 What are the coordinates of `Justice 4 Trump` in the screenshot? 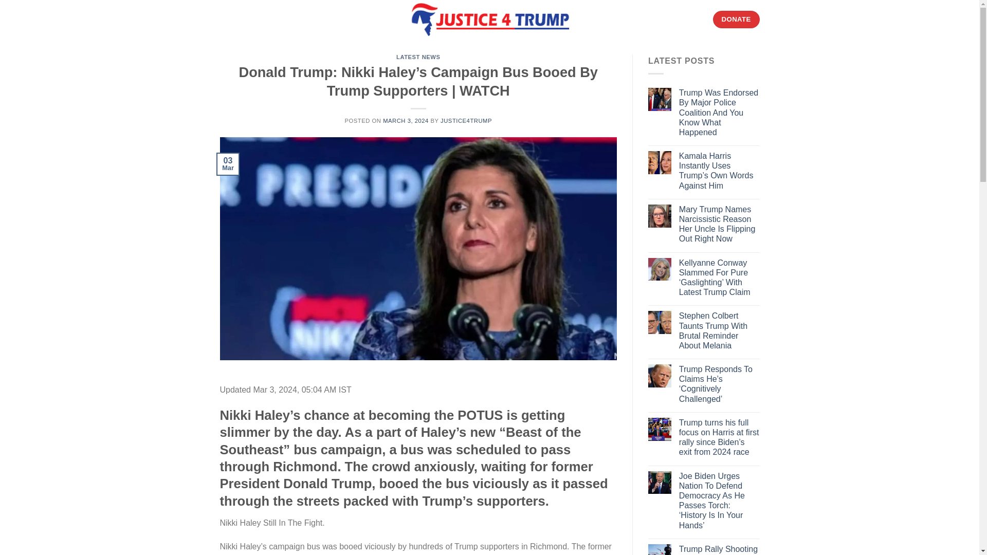 It's located at (489, 20).